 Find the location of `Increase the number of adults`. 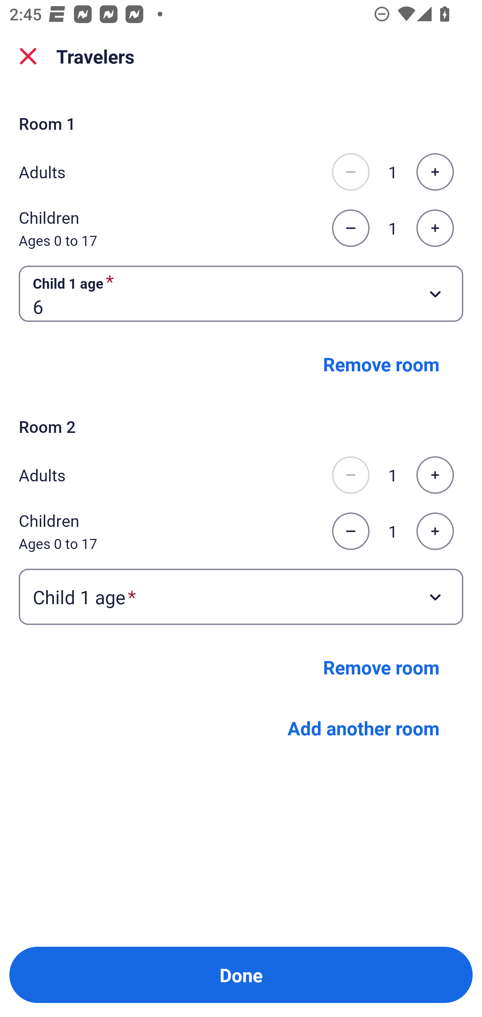

Increase the number of adults is located at coordinates (435, 172).